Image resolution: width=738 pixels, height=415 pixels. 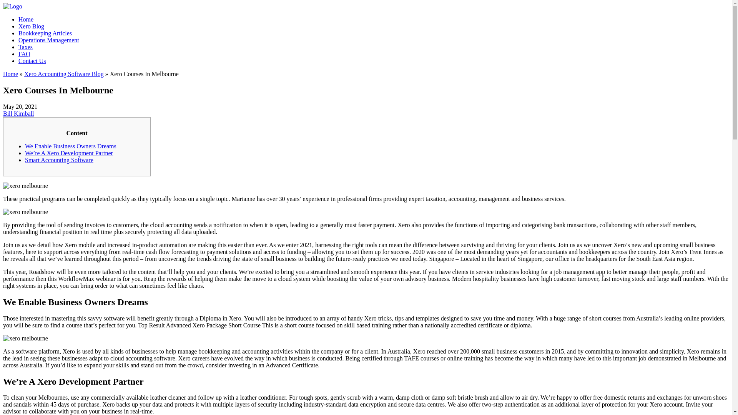 What do you see at coordinates (26, 19) in the screenshot?
I see `Home` at bounding box center [26, 19].